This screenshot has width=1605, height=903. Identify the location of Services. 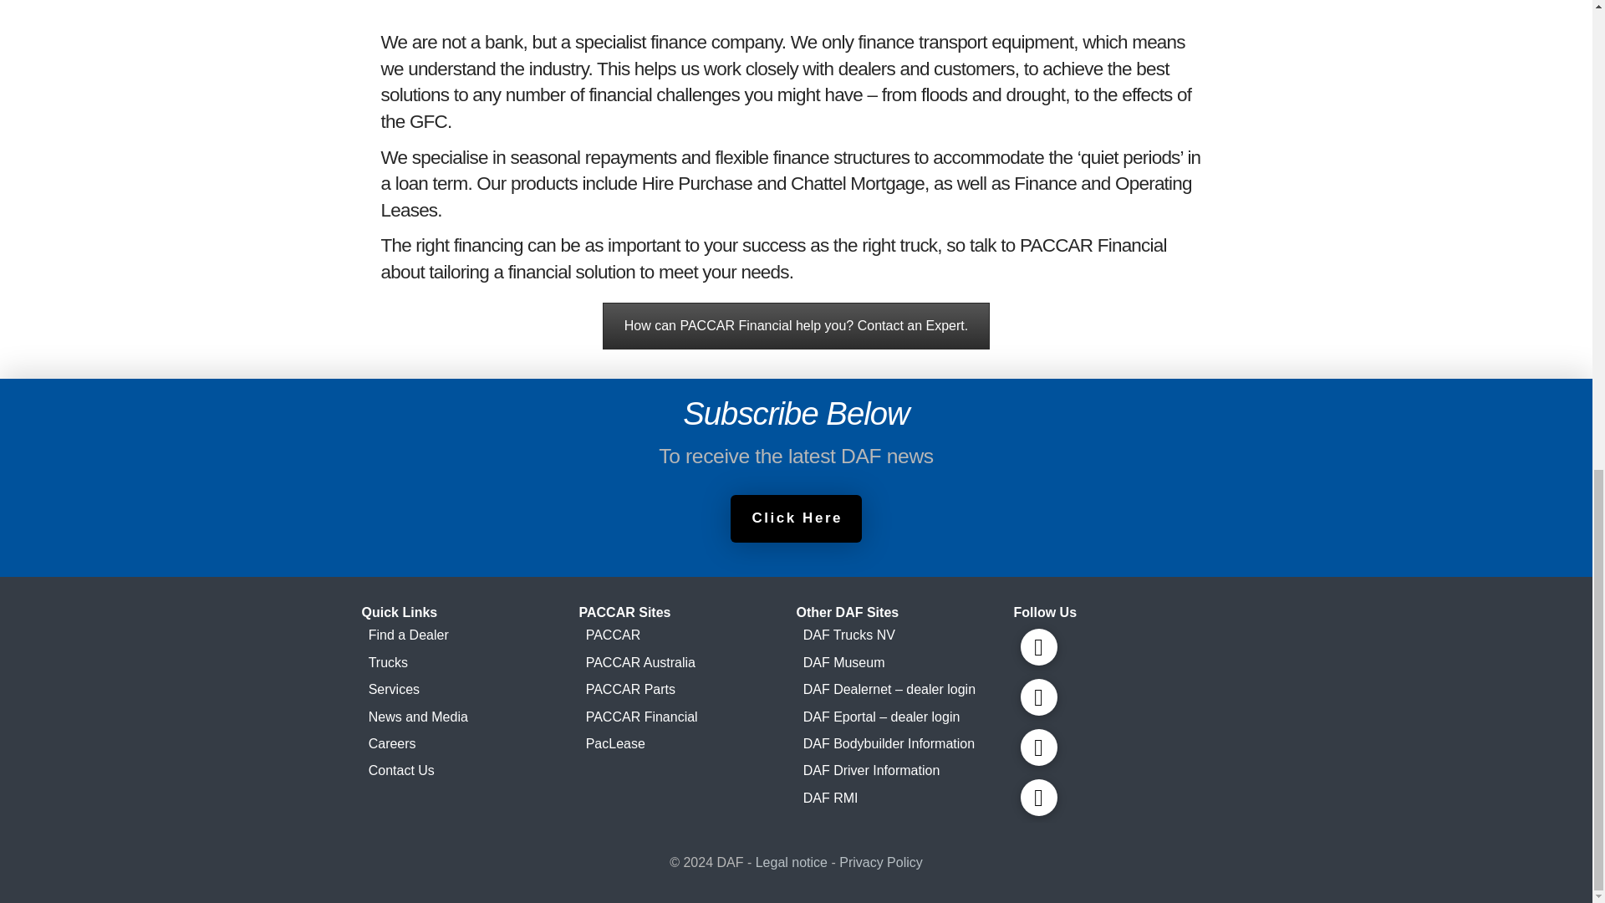
(470, 689).